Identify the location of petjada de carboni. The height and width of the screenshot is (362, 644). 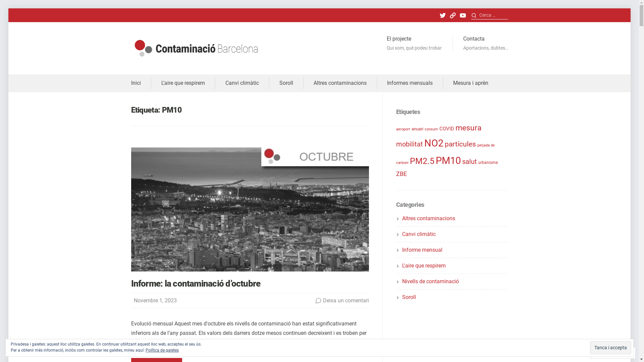
(445, 154).